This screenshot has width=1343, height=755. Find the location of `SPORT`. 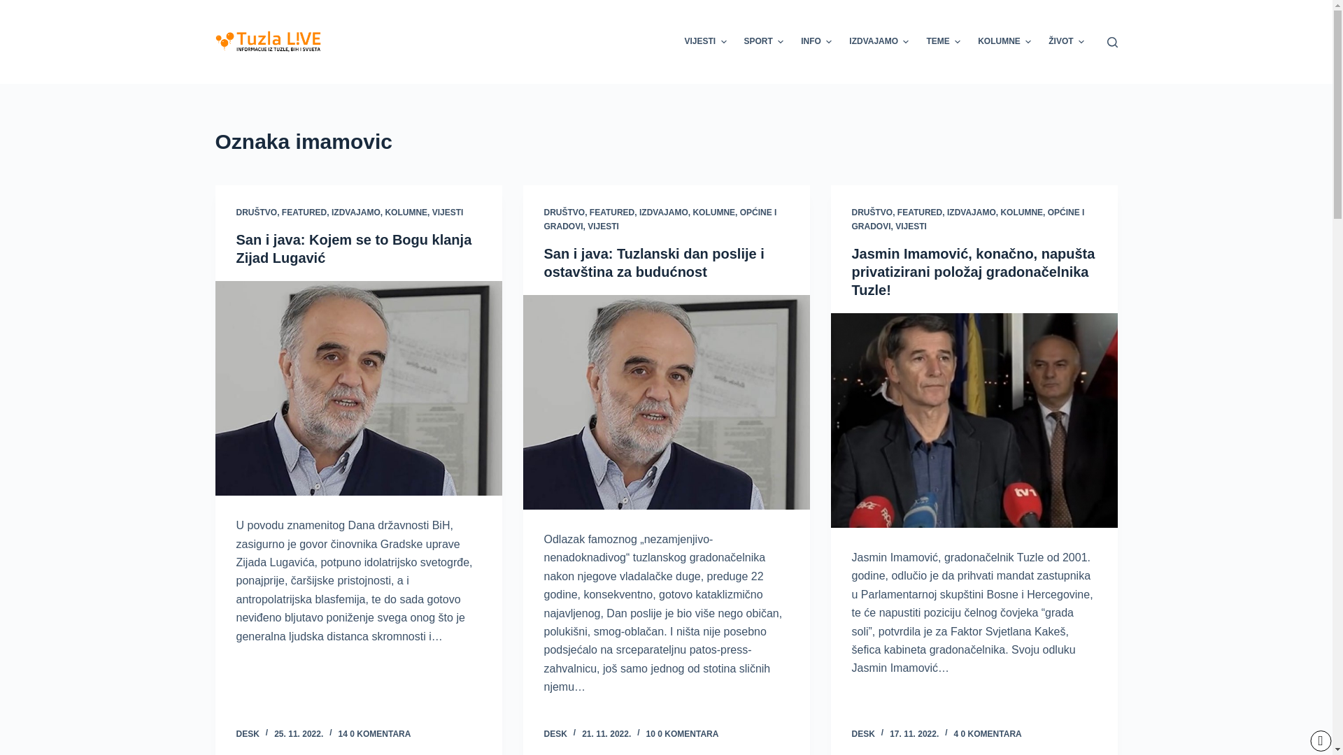

SPORT is located at coordinates (764, 42).